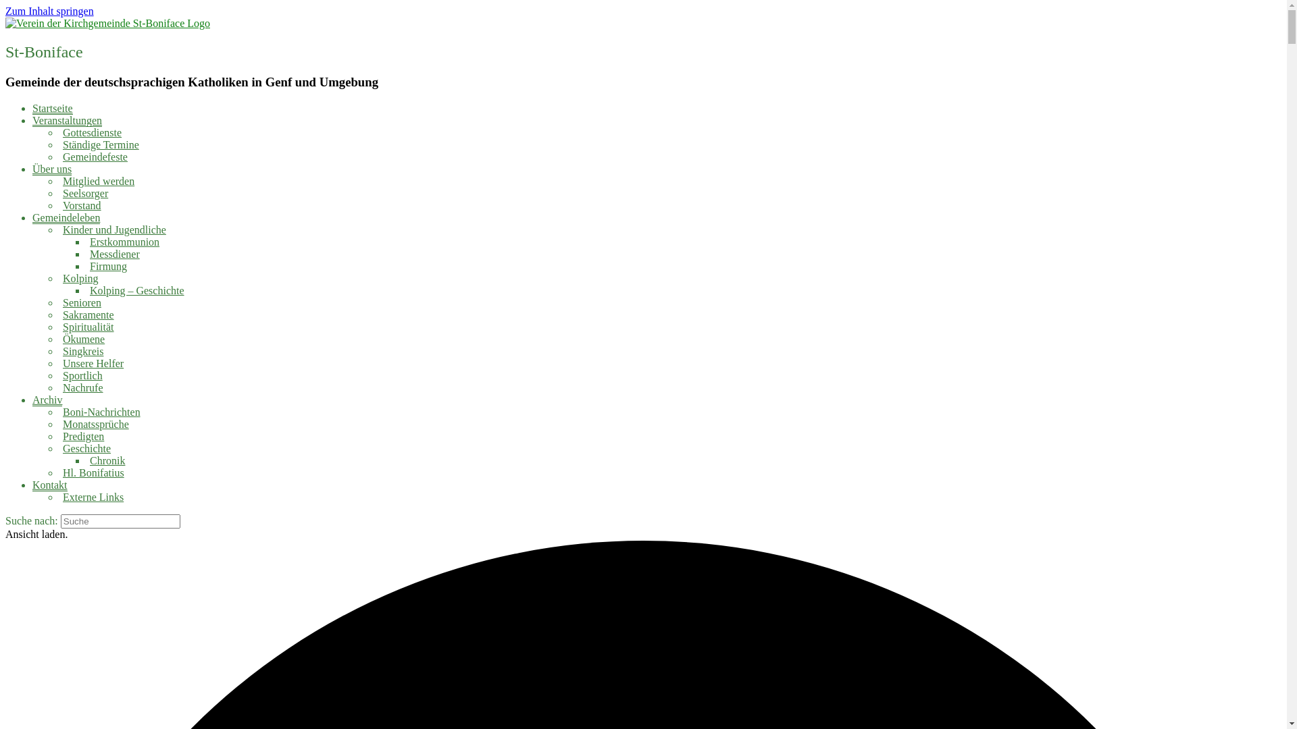  Describe the element at coordinates (93, 157) in the screenshot. I see `Gemeindefeste` at that location.